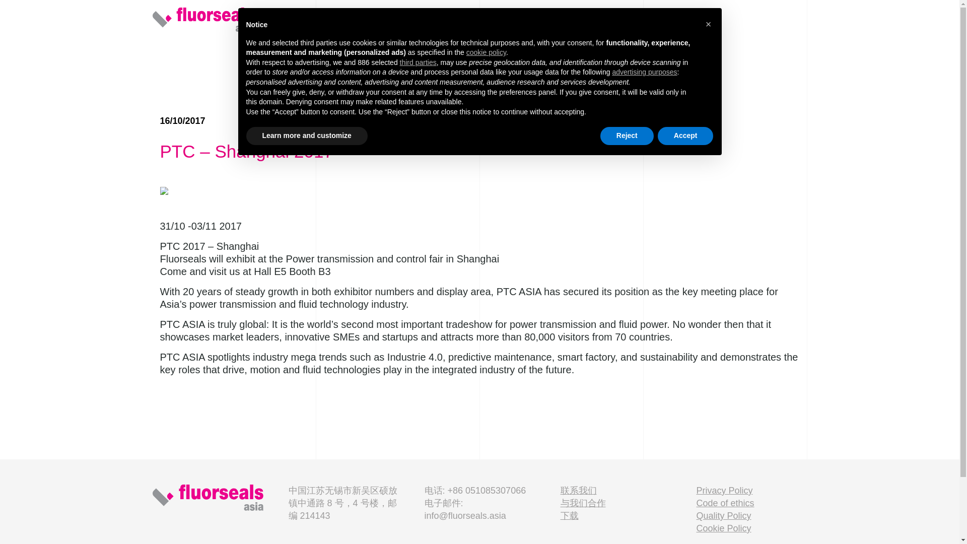 This screenshot has height=544, width=967. What do you see at coordinates (306, 136) in the screenshot?
I see `Learn more and customize` at bounding box center [306, 136].